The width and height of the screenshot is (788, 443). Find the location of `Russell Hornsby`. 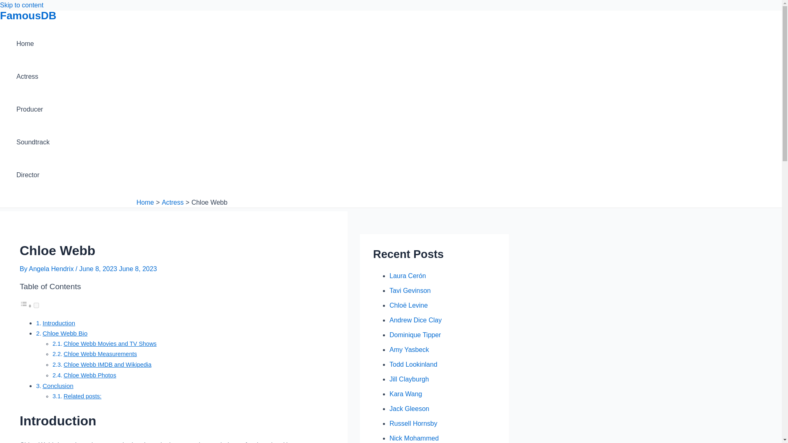

Russell Hornsby is located at coordinates (413, 423).